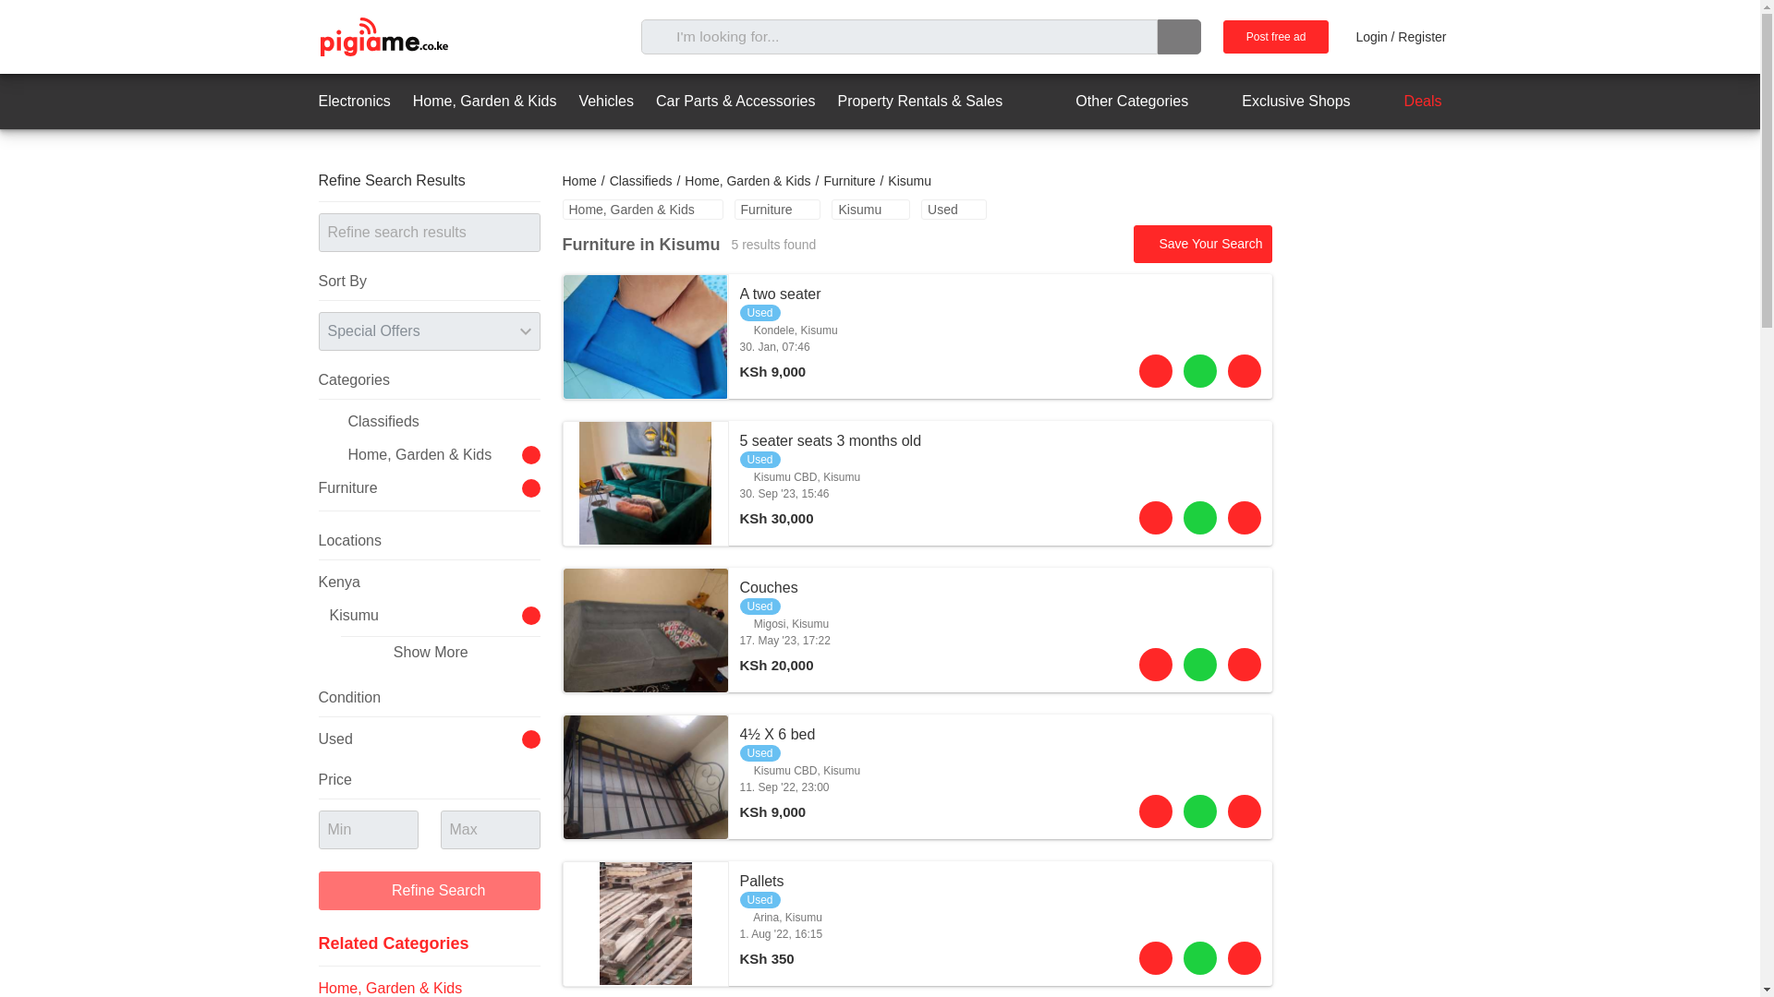  I want to click on Deals, so click(848, 181).